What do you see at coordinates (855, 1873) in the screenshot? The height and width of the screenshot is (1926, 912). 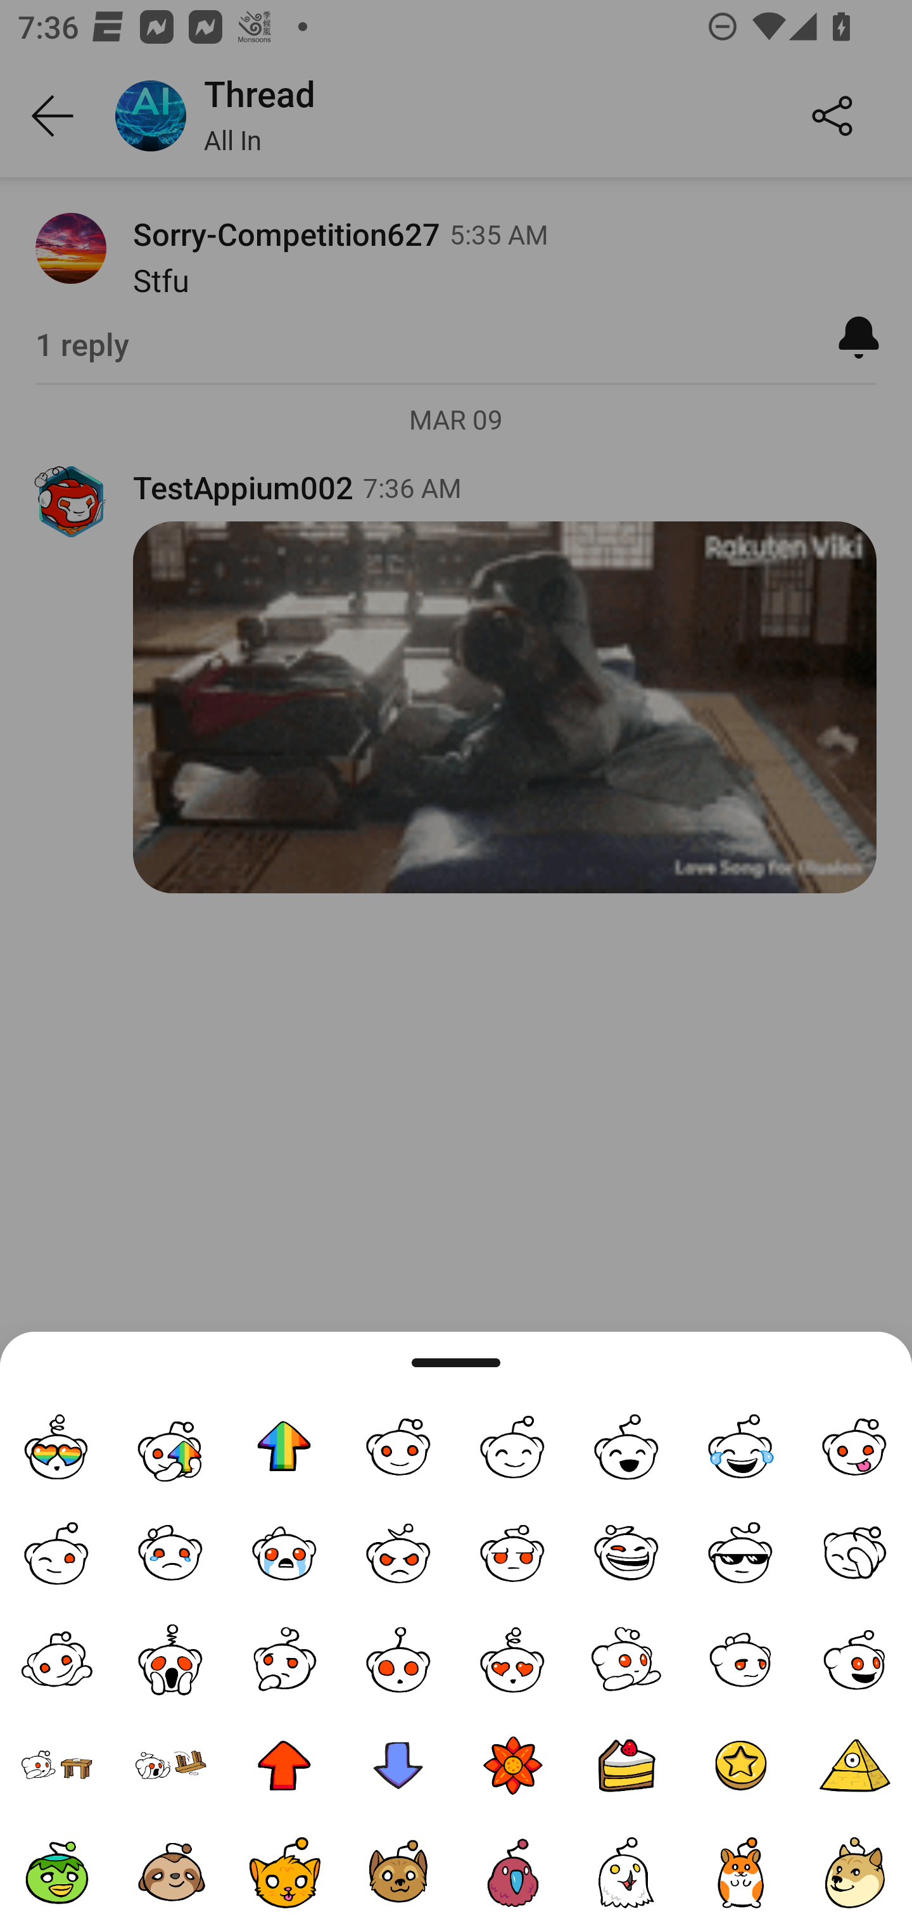 I see `doge` at bounding box center [855, 1873].